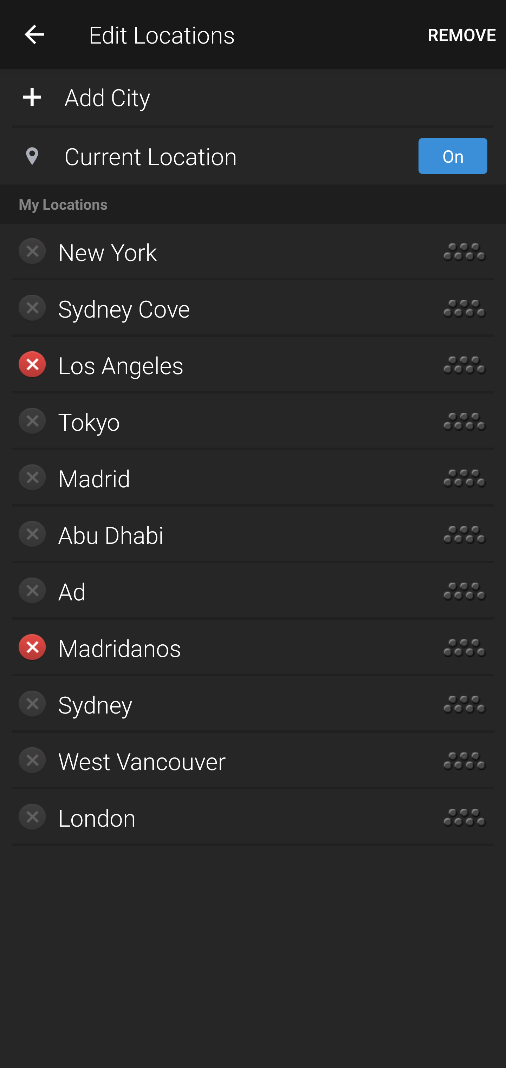 This screenshot has width=506, height=1068. I want to click on Add City, so click(253, 96).